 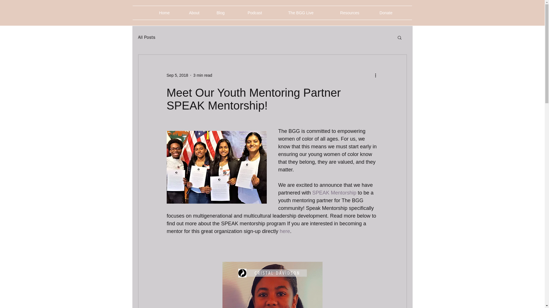 I want to click on Sep 5, 2018, so click(x=177, y=75).